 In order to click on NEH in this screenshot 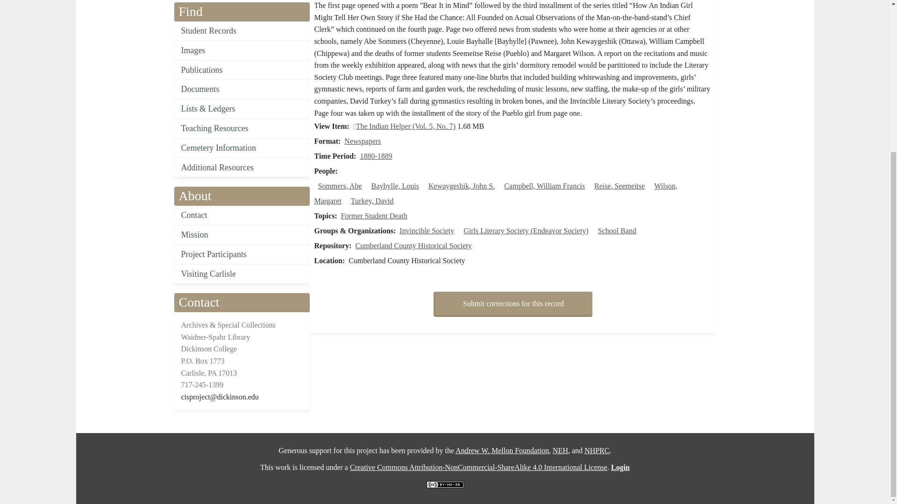, I will do `click(560, 450)`.